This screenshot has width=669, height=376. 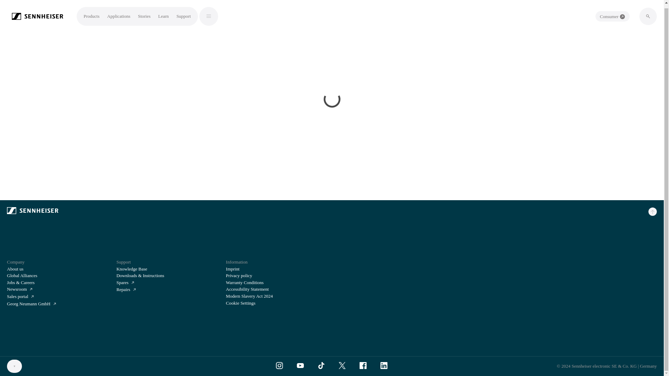 What do you see at coordinates (20, 289) in the screenshot?
I see `Newsroom` at bounding box center [20, 289].